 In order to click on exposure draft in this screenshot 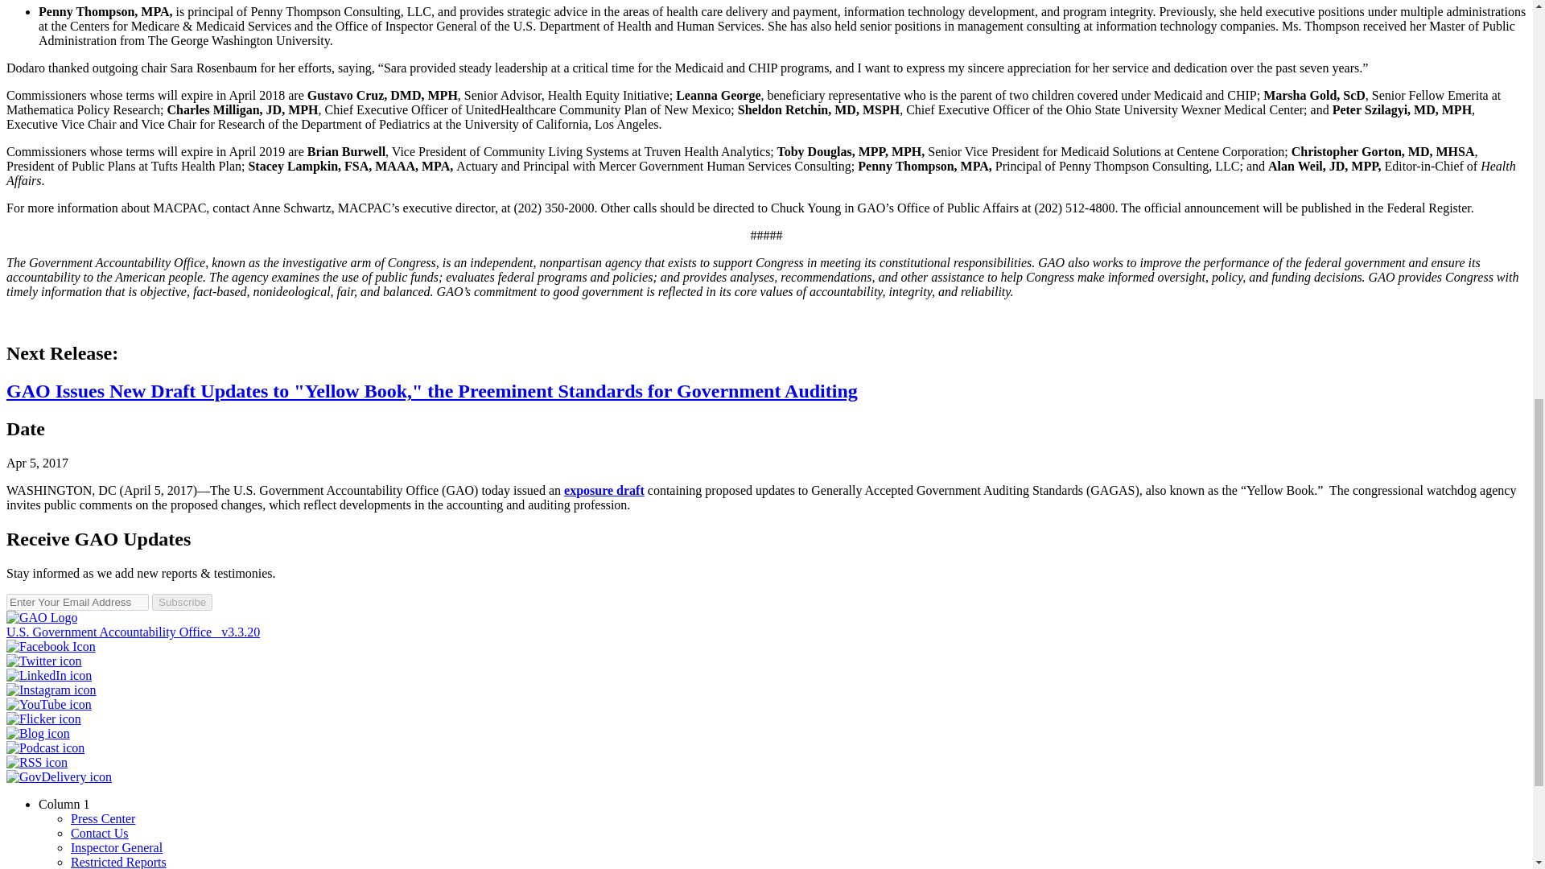, I will do `click(604, 489)`.